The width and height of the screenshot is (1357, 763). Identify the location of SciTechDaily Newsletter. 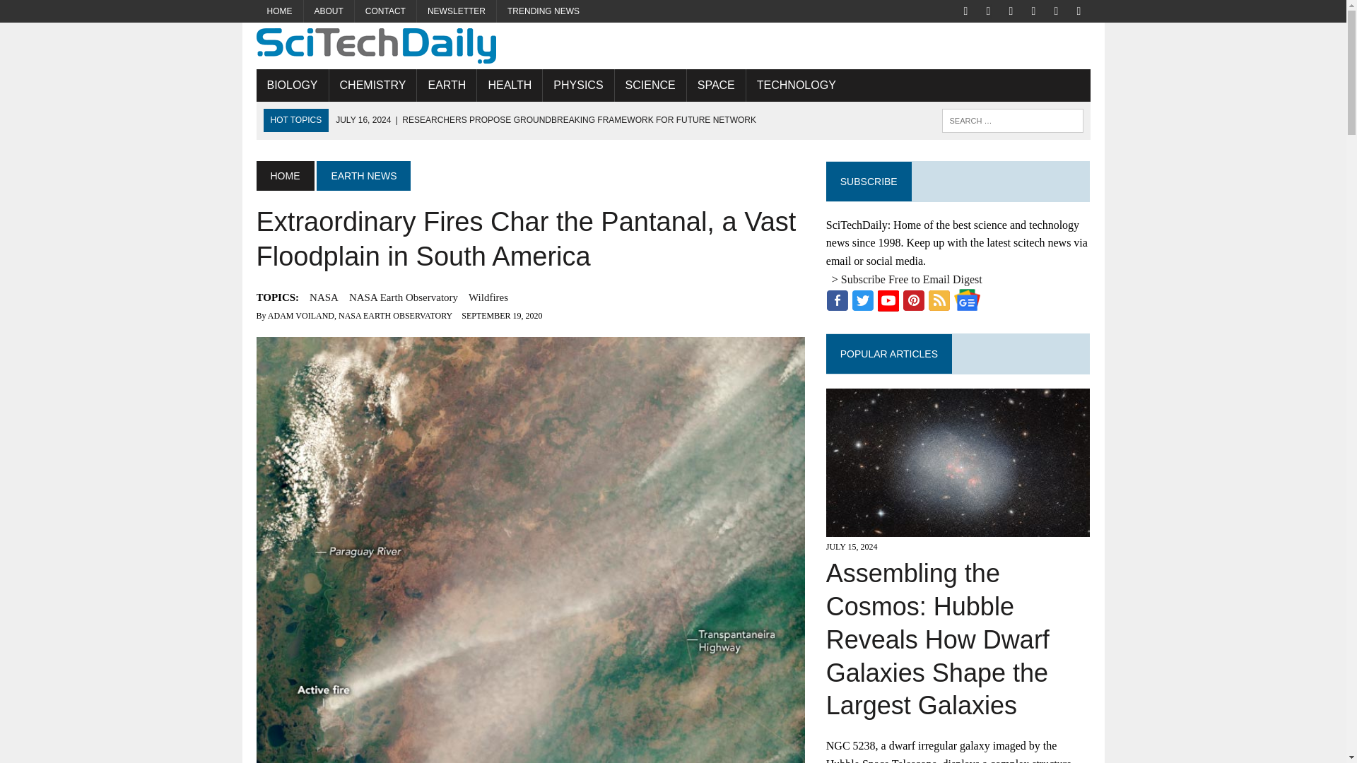
(457, 11).